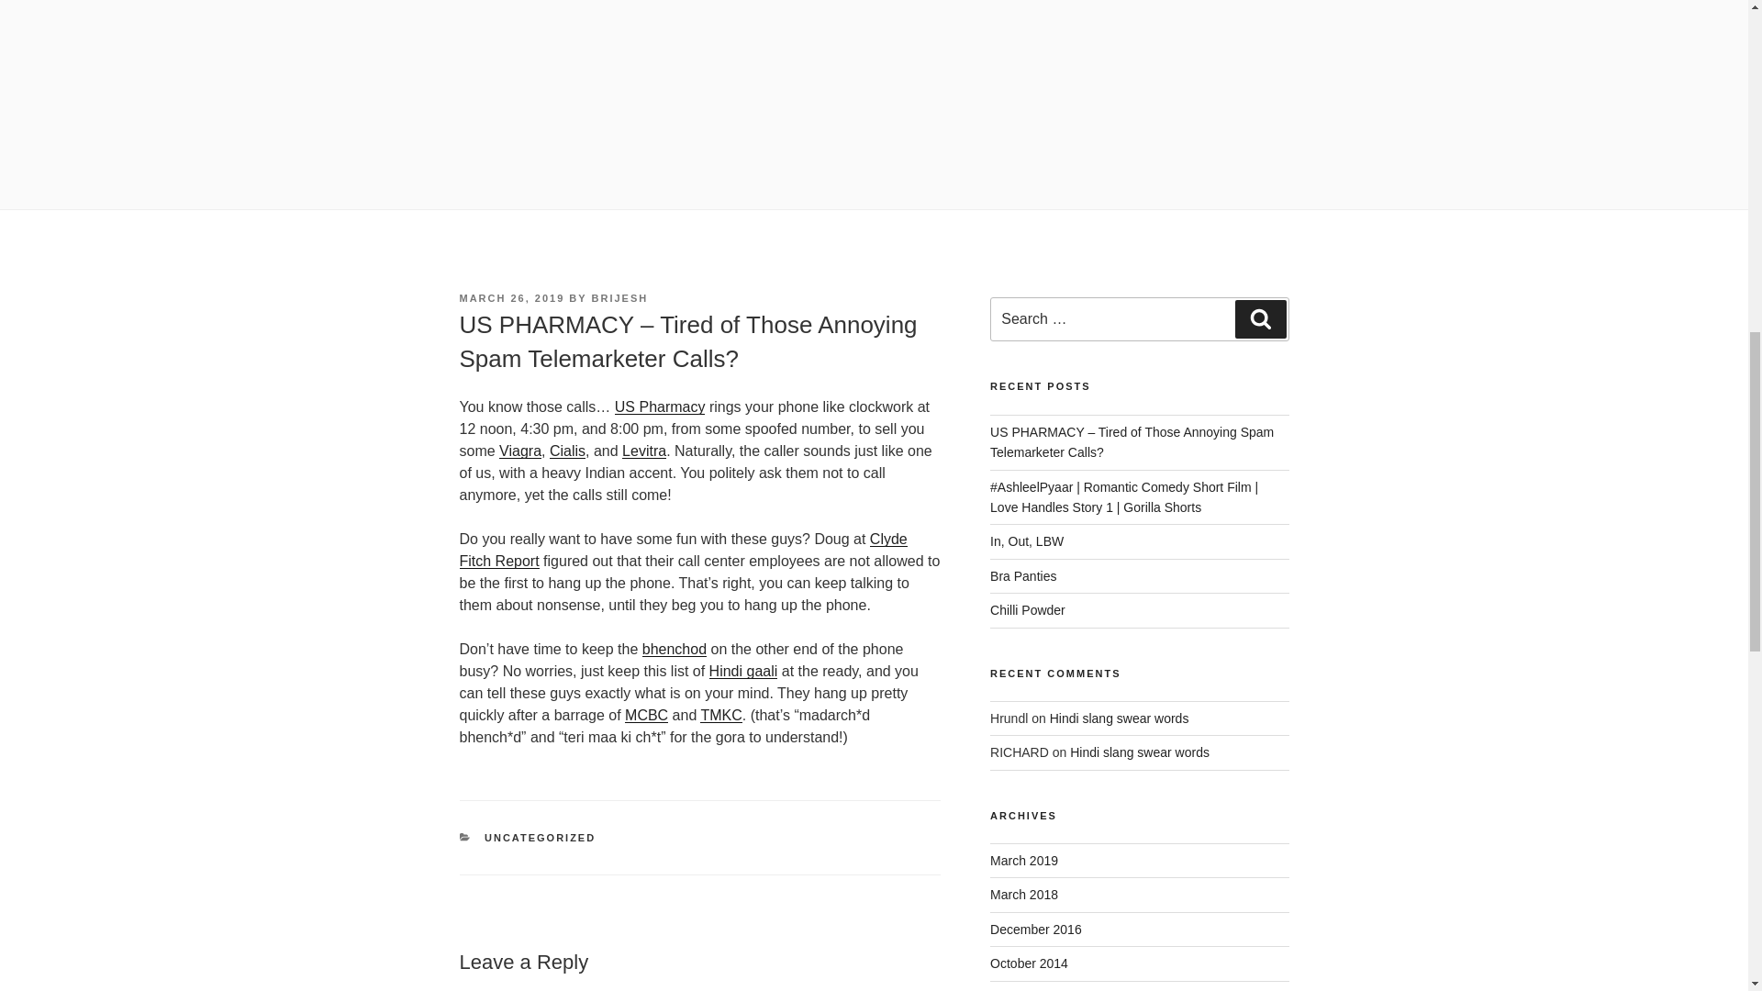  What do you see at coordinates (1024, 861) in the screenshot?
I see `March 2019` at bounding box center [1024, 861].